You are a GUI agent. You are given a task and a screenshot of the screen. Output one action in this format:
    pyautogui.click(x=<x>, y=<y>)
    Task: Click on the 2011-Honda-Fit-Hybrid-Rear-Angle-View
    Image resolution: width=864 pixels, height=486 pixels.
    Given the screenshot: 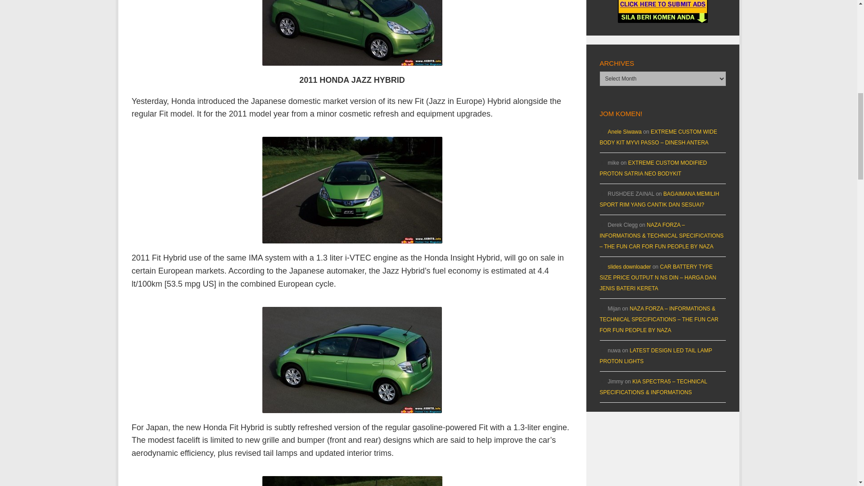 What is the action you would take?
    pyautogui.click(x=351, y=481)
    